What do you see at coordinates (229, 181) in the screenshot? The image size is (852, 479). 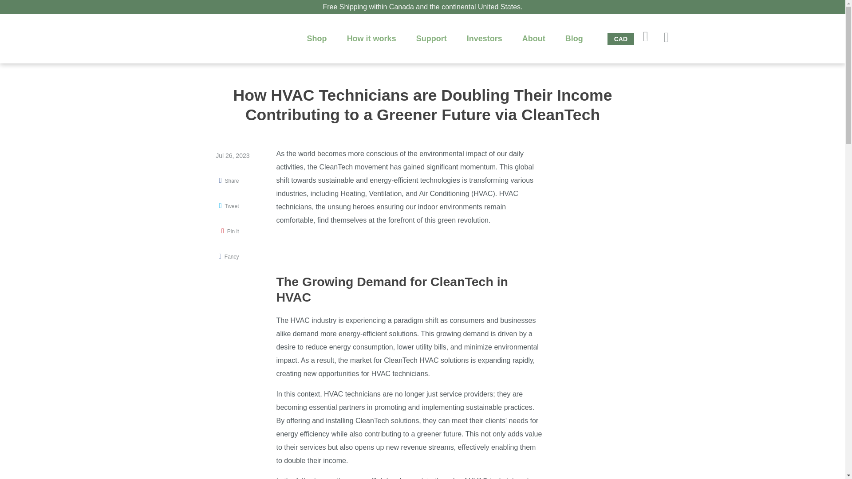 I see `Share` at bounding box center [229, 181].